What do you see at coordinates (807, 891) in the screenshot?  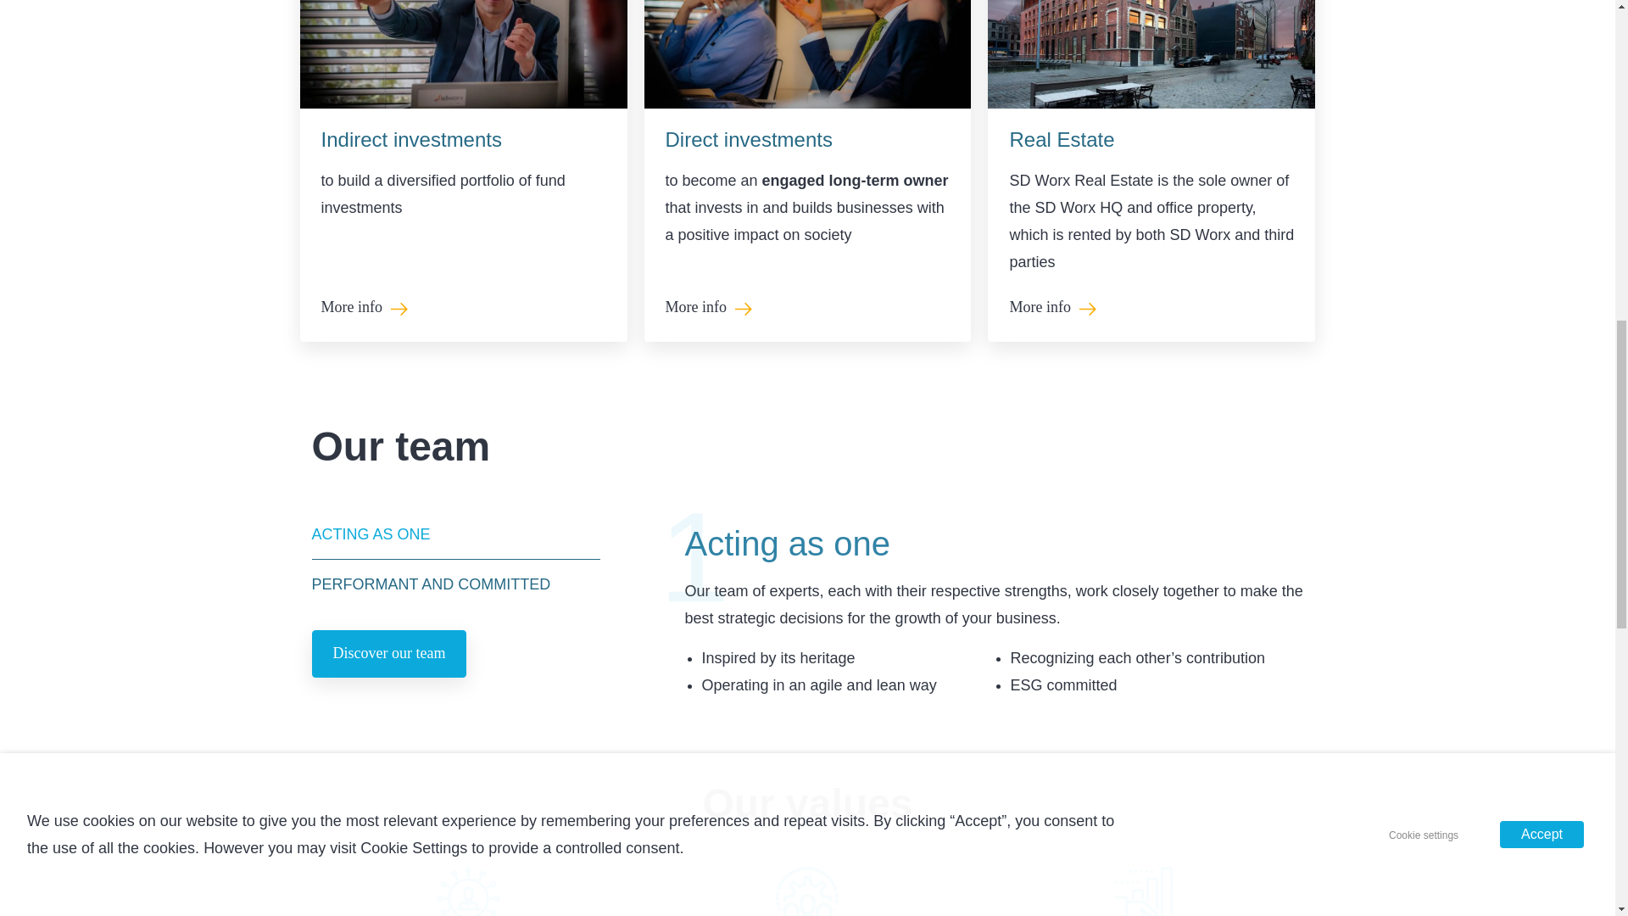 I see `stakeholder` at bounding box center [807, 891].